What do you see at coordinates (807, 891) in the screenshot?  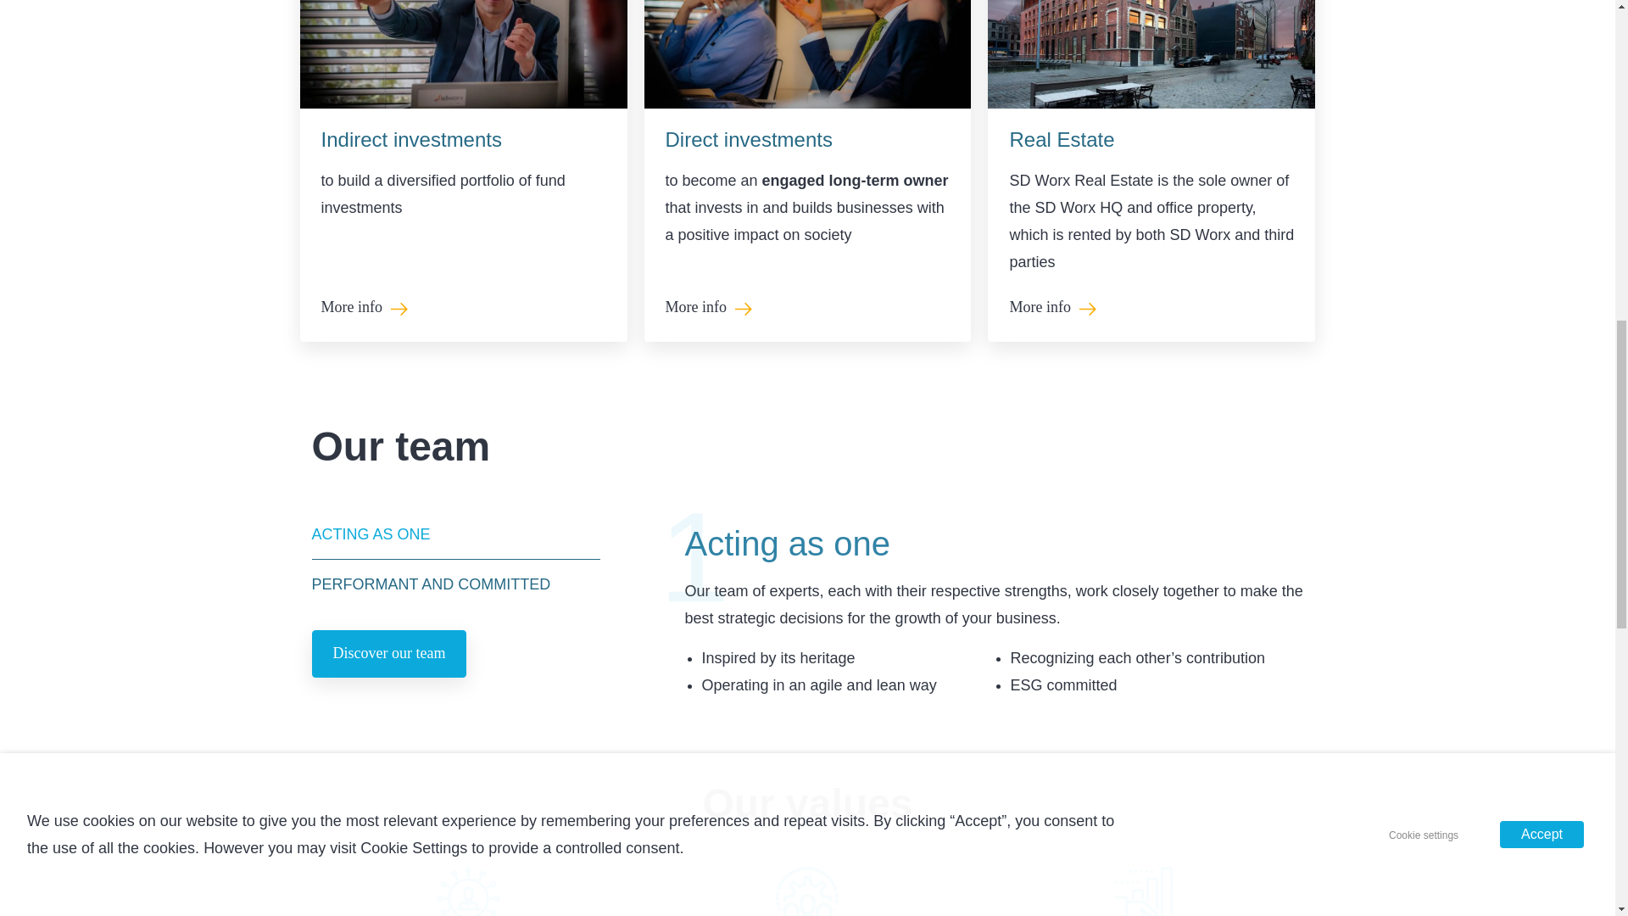 I see `stakeholder` at bounding box center [807, 891].